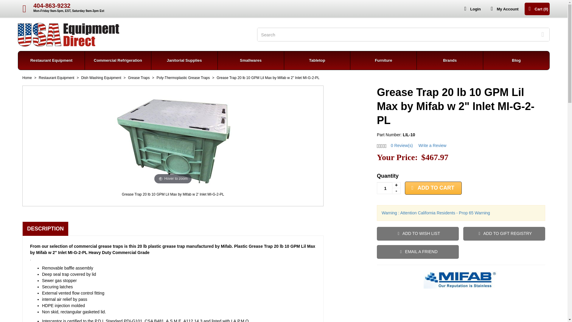 This screenshot has height=322, width=572. Describe the element at coordinates (51, 60) in the screenshot. I see `Restaurant Equipment` at that location.